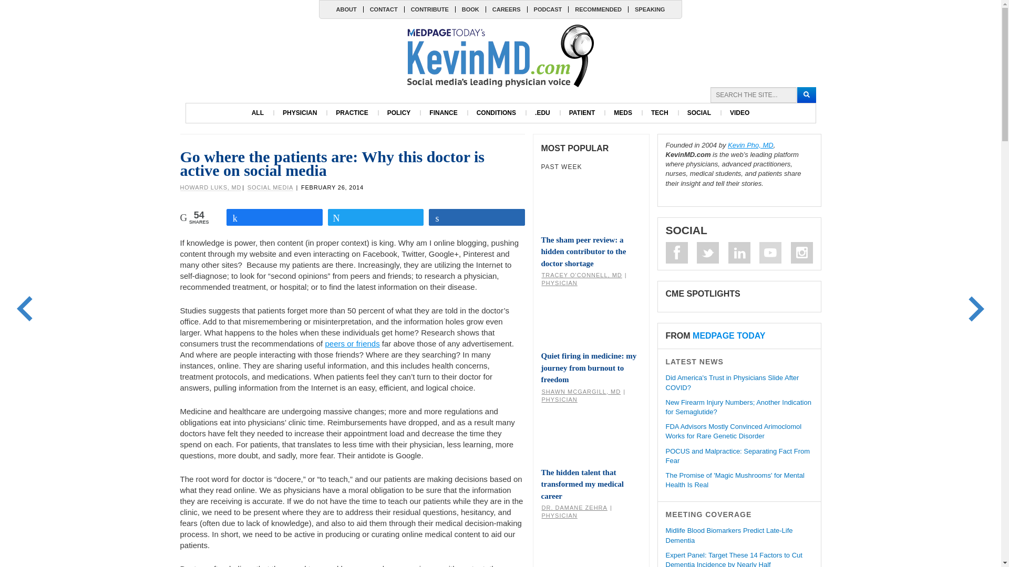  I want to click on POLICY, so click(399, 113).